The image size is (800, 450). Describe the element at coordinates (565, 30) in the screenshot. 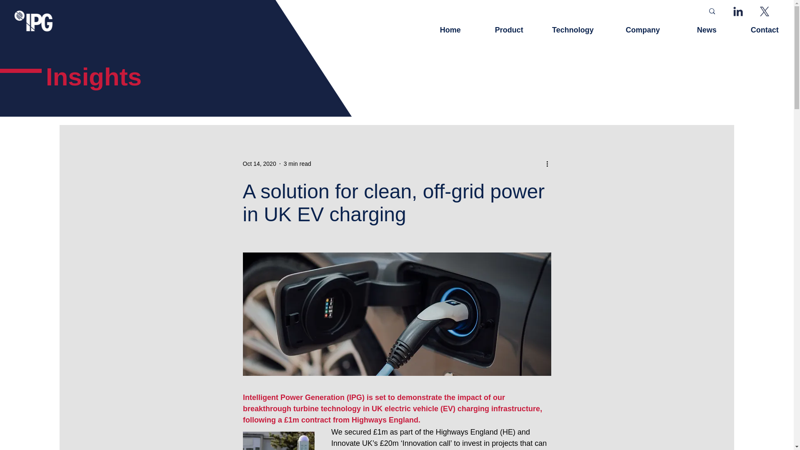

I see `Technology` at that location.